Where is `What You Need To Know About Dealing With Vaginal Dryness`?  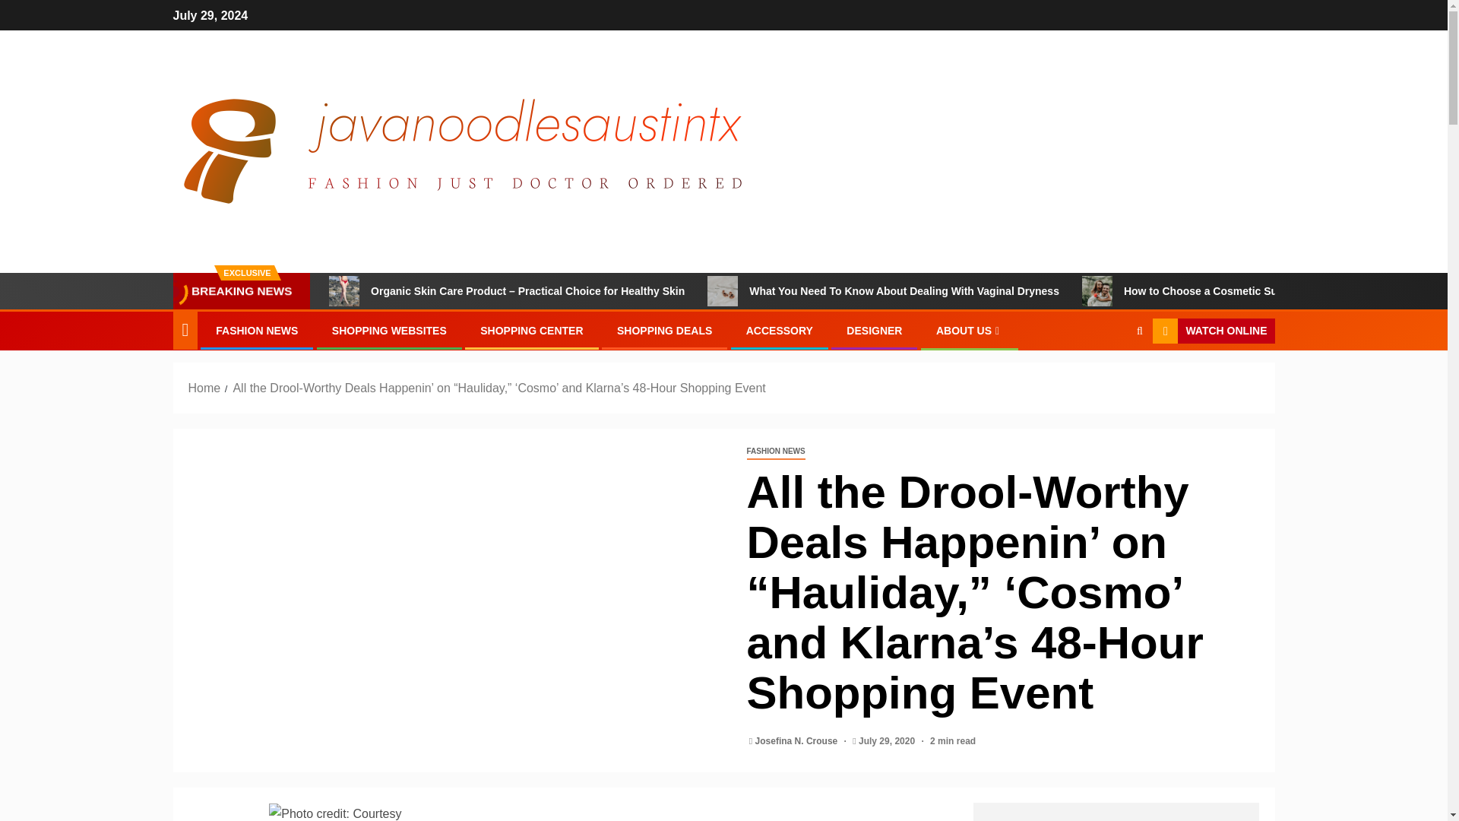 What You Need To Know About Dealing With Vaginal Dryness is located at coordinates (883, 290).